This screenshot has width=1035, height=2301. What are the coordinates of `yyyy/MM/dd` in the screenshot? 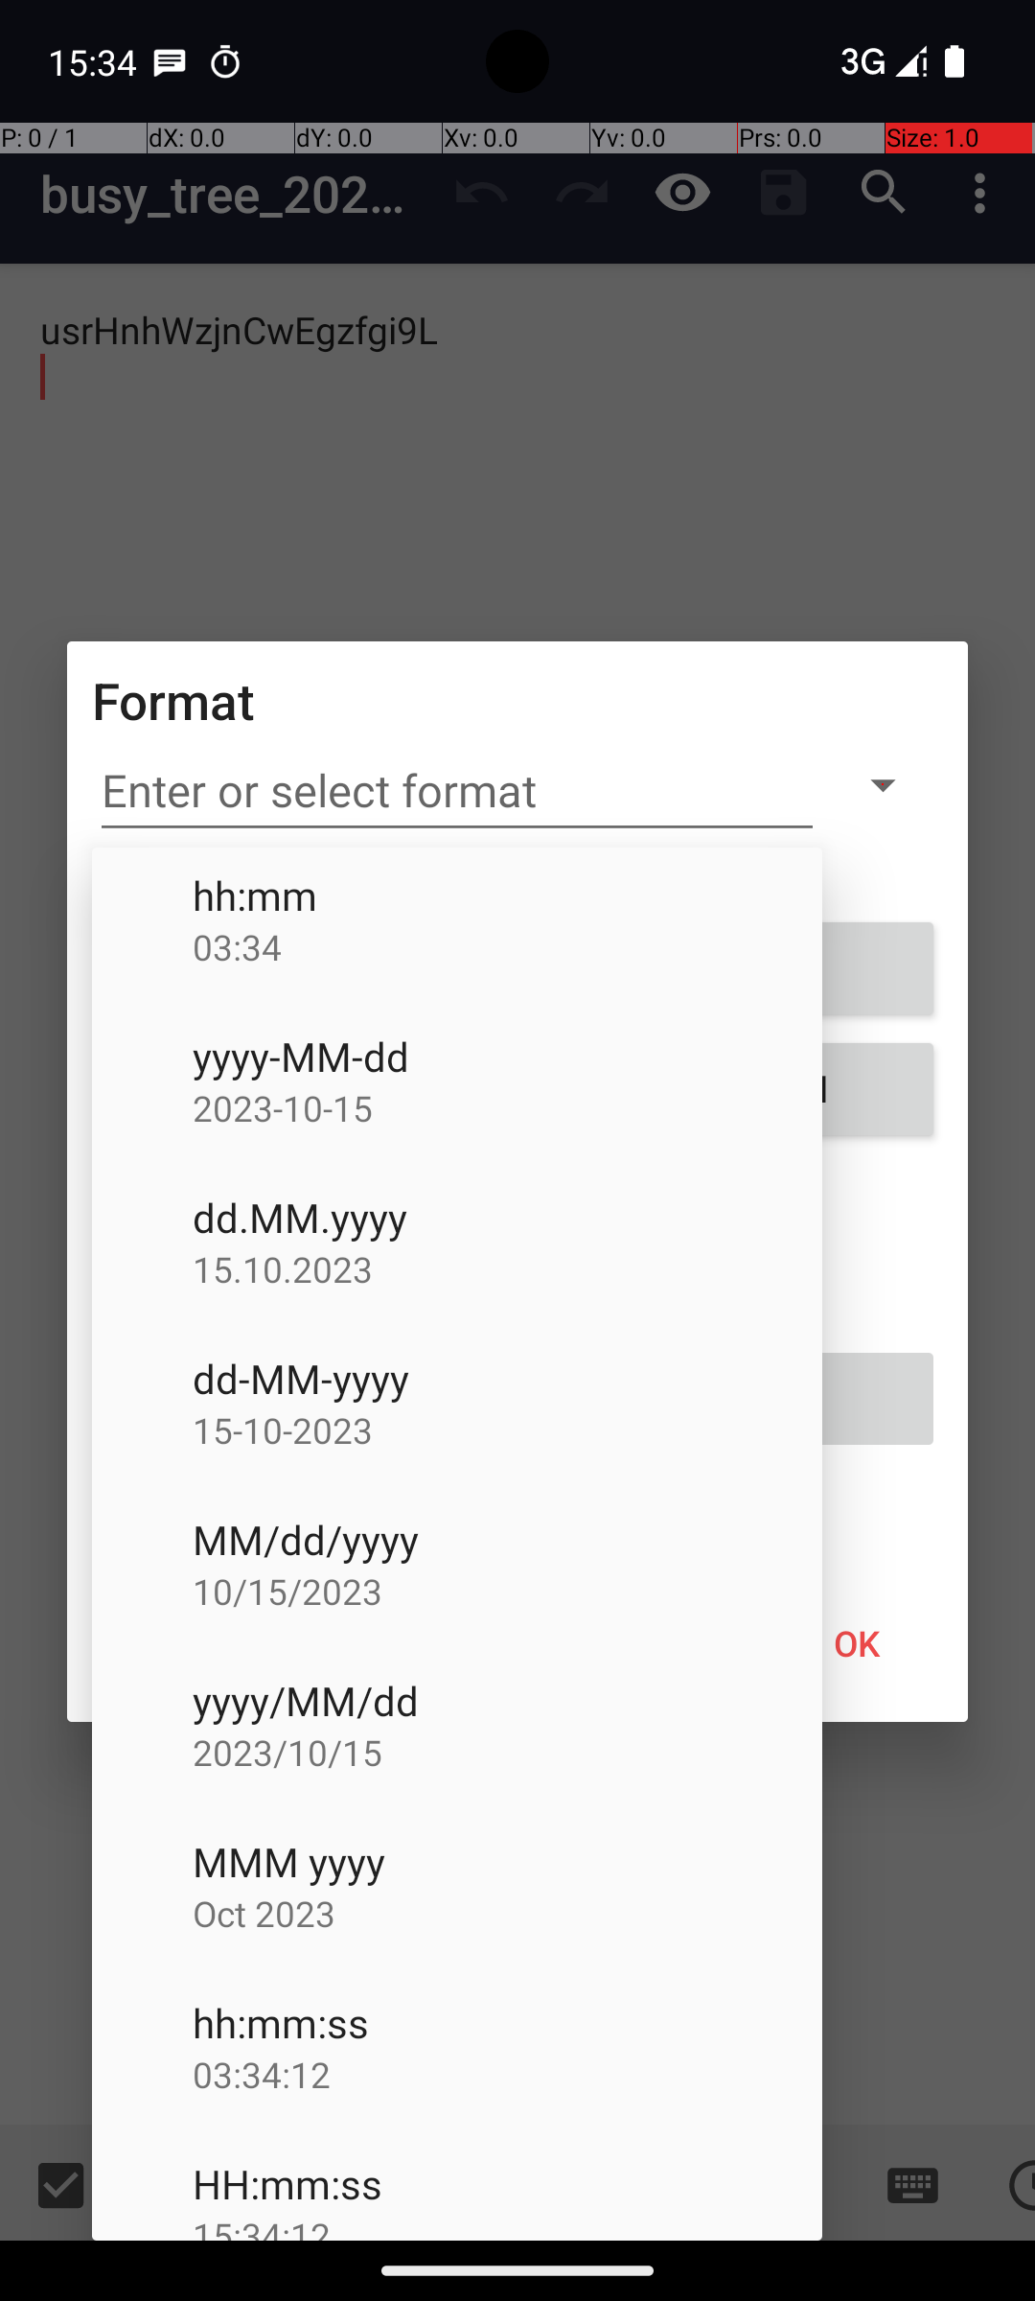 It's located at (508, 1701).